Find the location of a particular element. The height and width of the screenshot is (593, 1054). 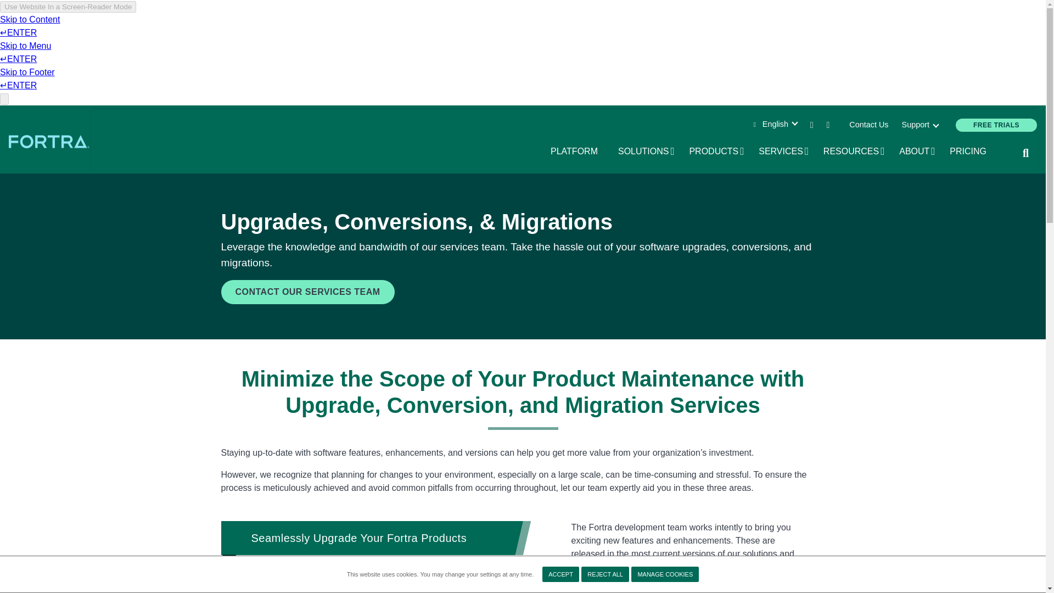

REJECT ALL is located at coordinates (665, 574).